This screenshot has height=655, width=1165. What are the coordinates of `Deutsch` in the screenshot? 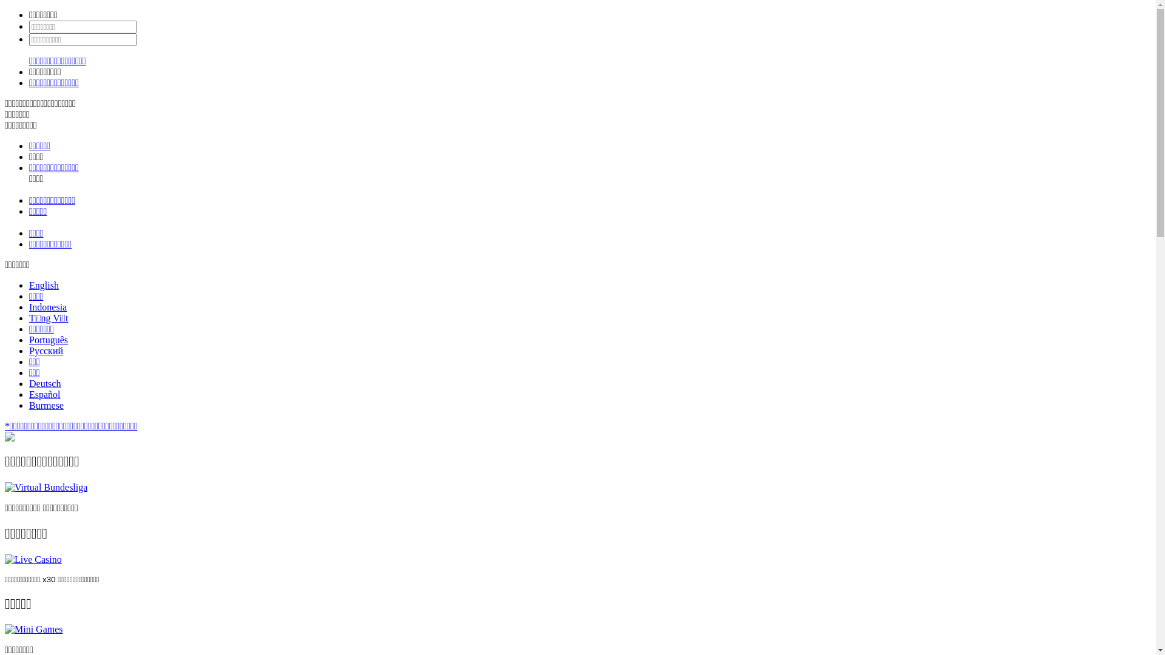 It's located at (45, 383).